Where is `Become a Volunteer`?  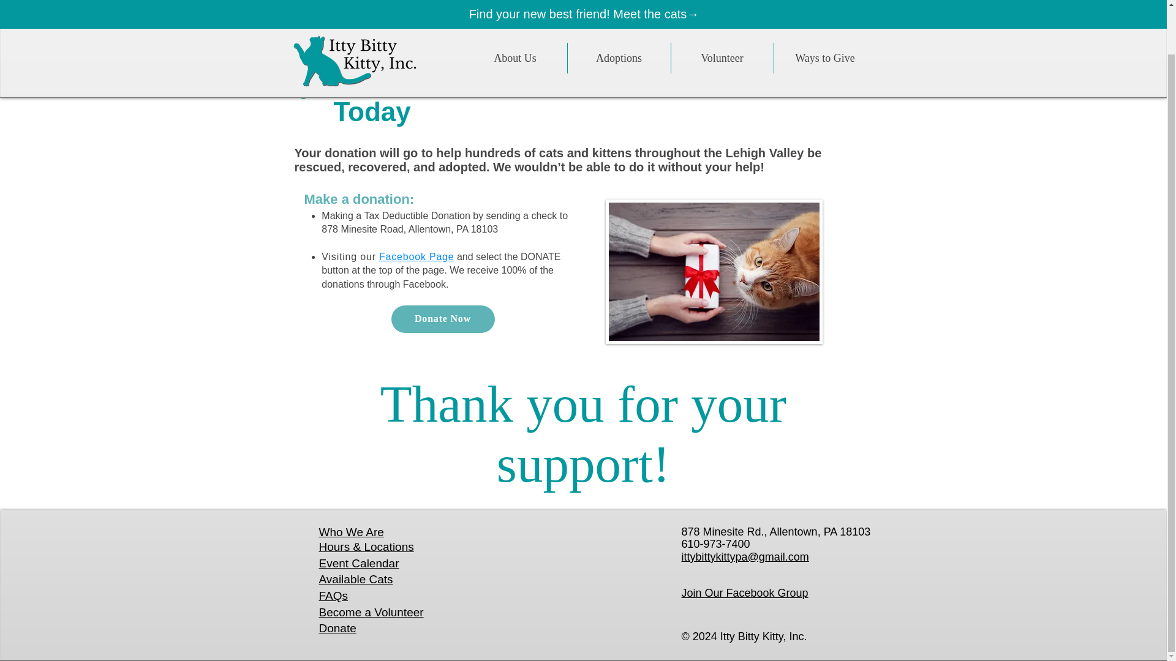 Become a Volunteer is located at coordinates (371, 612).